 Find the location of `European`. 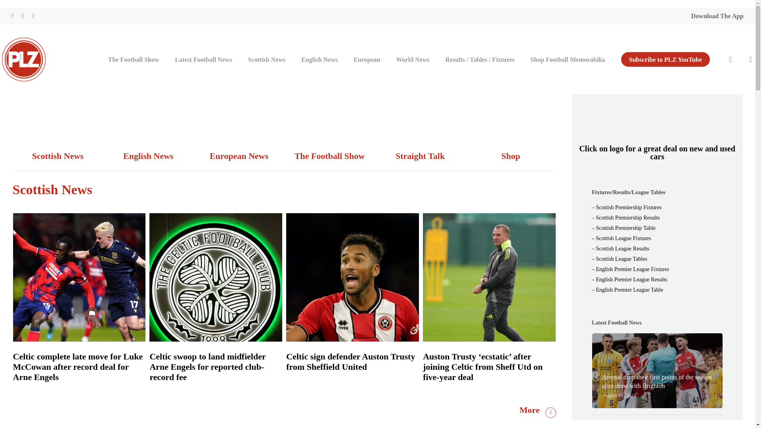

European is located at coordinates (367, 59).